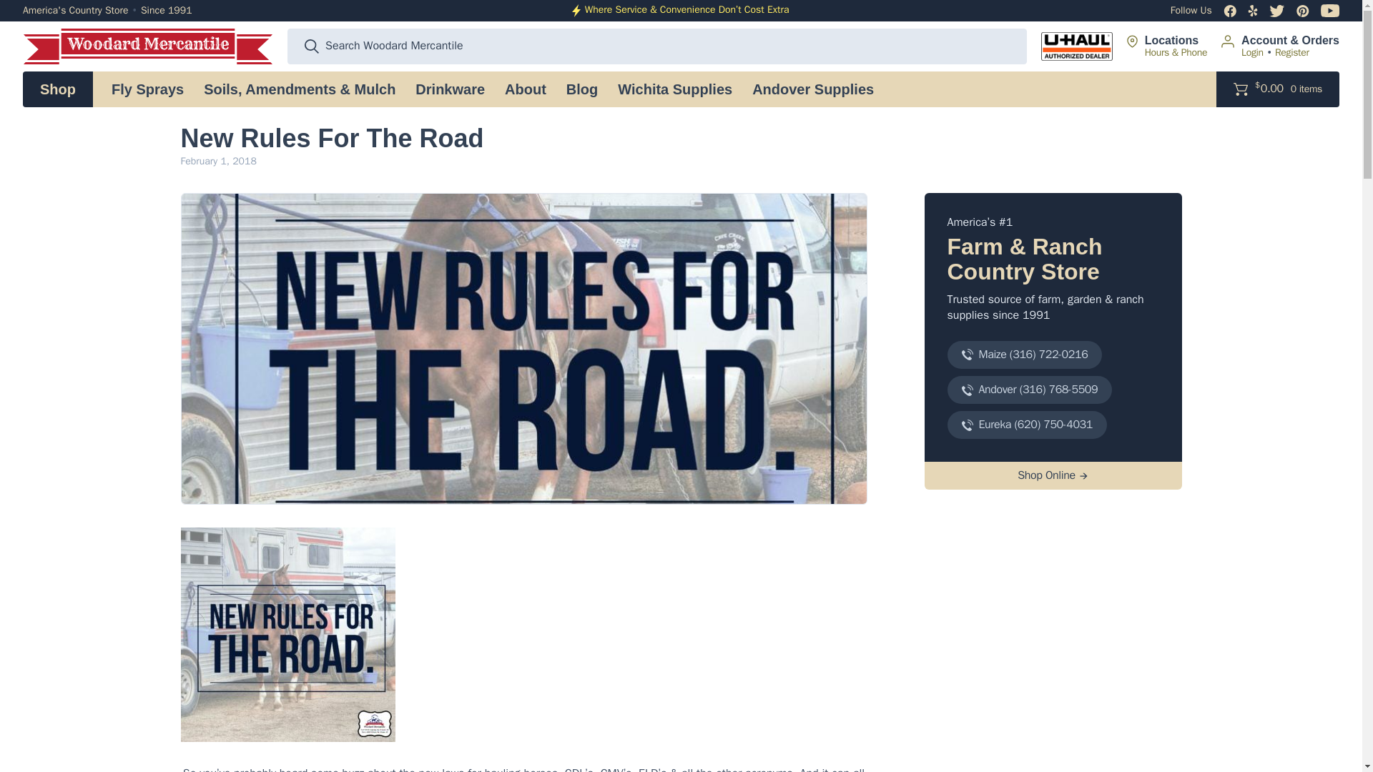 This screenshot has height=772, width=1373. I want to click on Andover Supplies, so click(813, 89).